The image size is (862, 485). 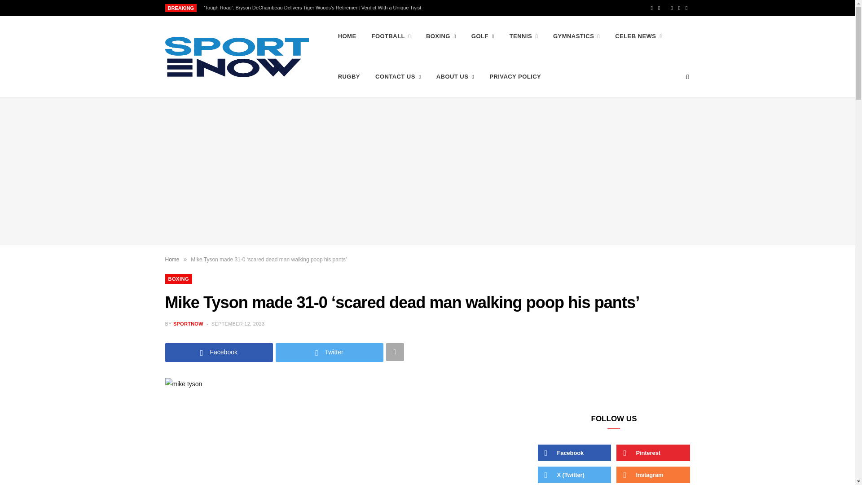 What do you see at coordinates (679, 8) in the screenshot?
I see `Pinterest` at bounding box center [679, 8].